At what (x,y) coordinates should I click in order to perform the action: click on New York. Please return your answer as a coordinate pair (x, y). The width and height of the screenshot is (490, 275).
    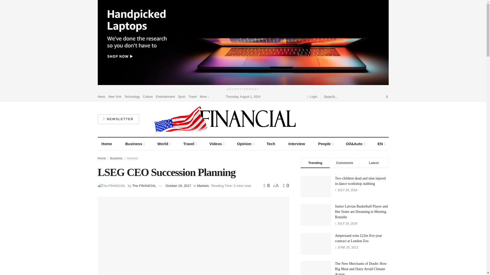
    Looking at the image, I should click on (115, 96).